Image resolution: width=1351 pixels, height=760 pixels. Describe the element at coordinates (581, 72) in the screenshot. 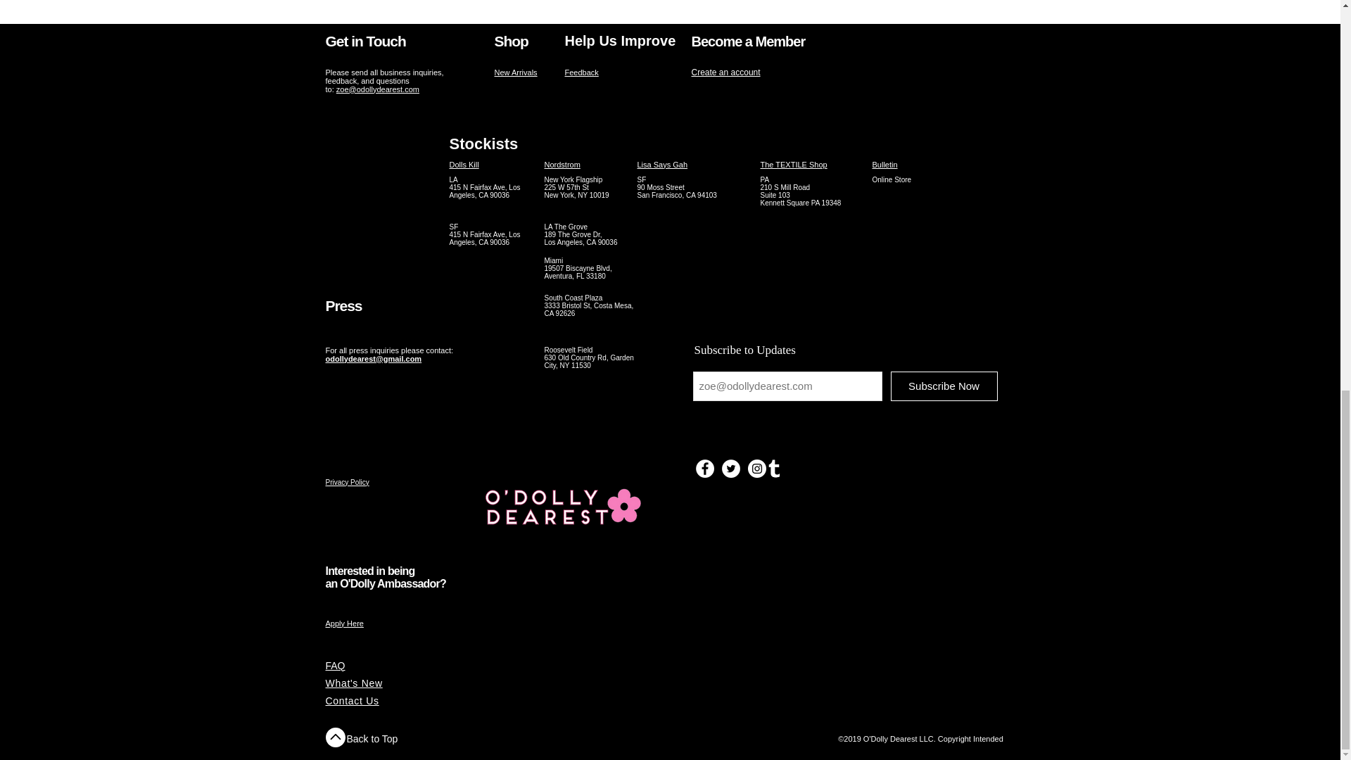

I see `Feedback` at that location.